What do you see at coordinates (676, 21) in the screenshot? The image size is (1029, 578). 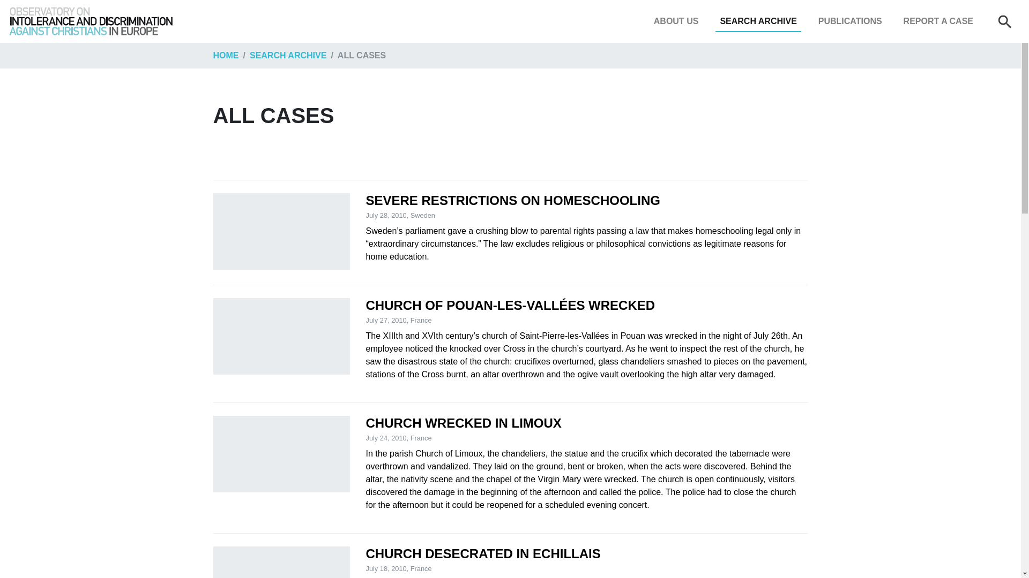 I see `About us` at bounding box center [676, 21].